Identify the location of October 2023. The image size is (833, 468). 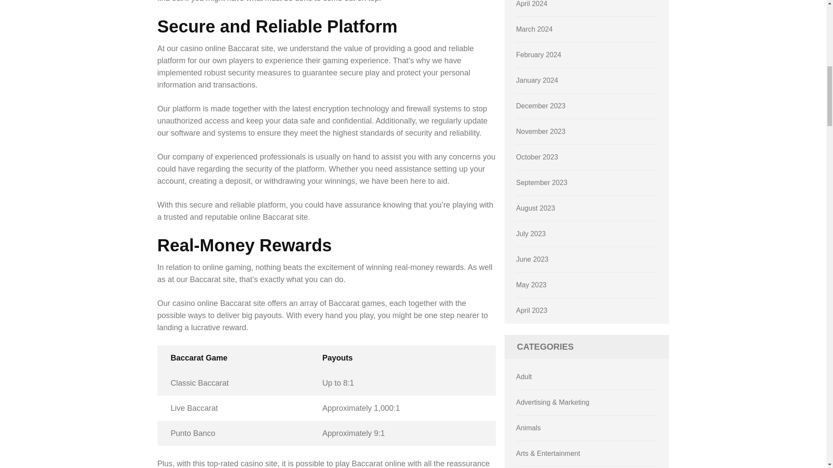
(537, 157).